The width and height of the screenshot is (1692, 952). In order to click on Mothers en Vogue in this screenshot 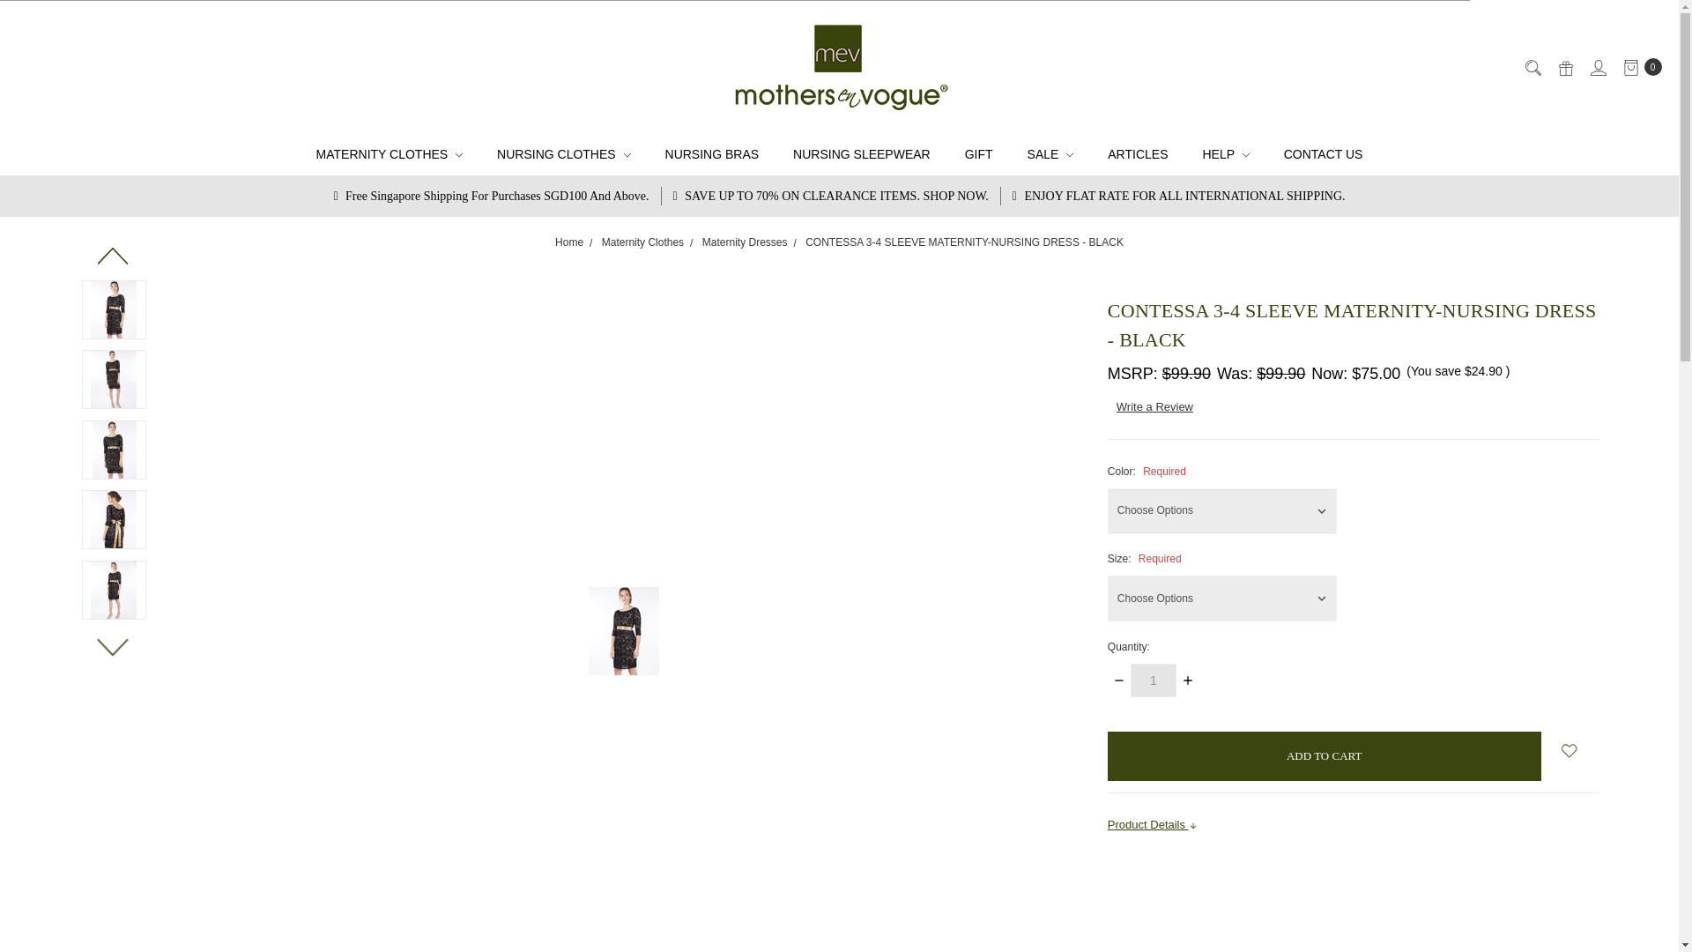, I will do `click(839, 67)`.